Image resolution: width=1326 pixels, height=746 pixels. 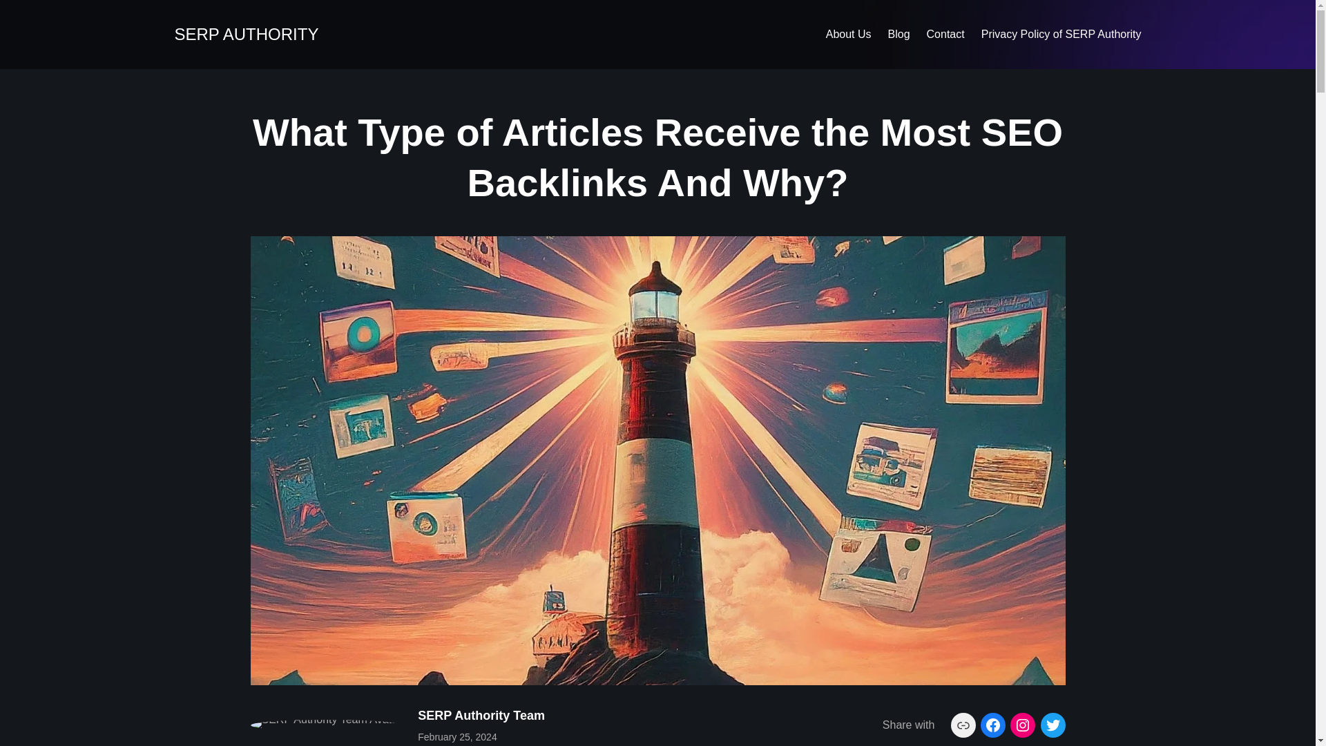 What do you see at coordinates (1061, 34) in the screenshot?
I see `Privacy Policy of SERP Authority` at bounding box center [1061, 34].